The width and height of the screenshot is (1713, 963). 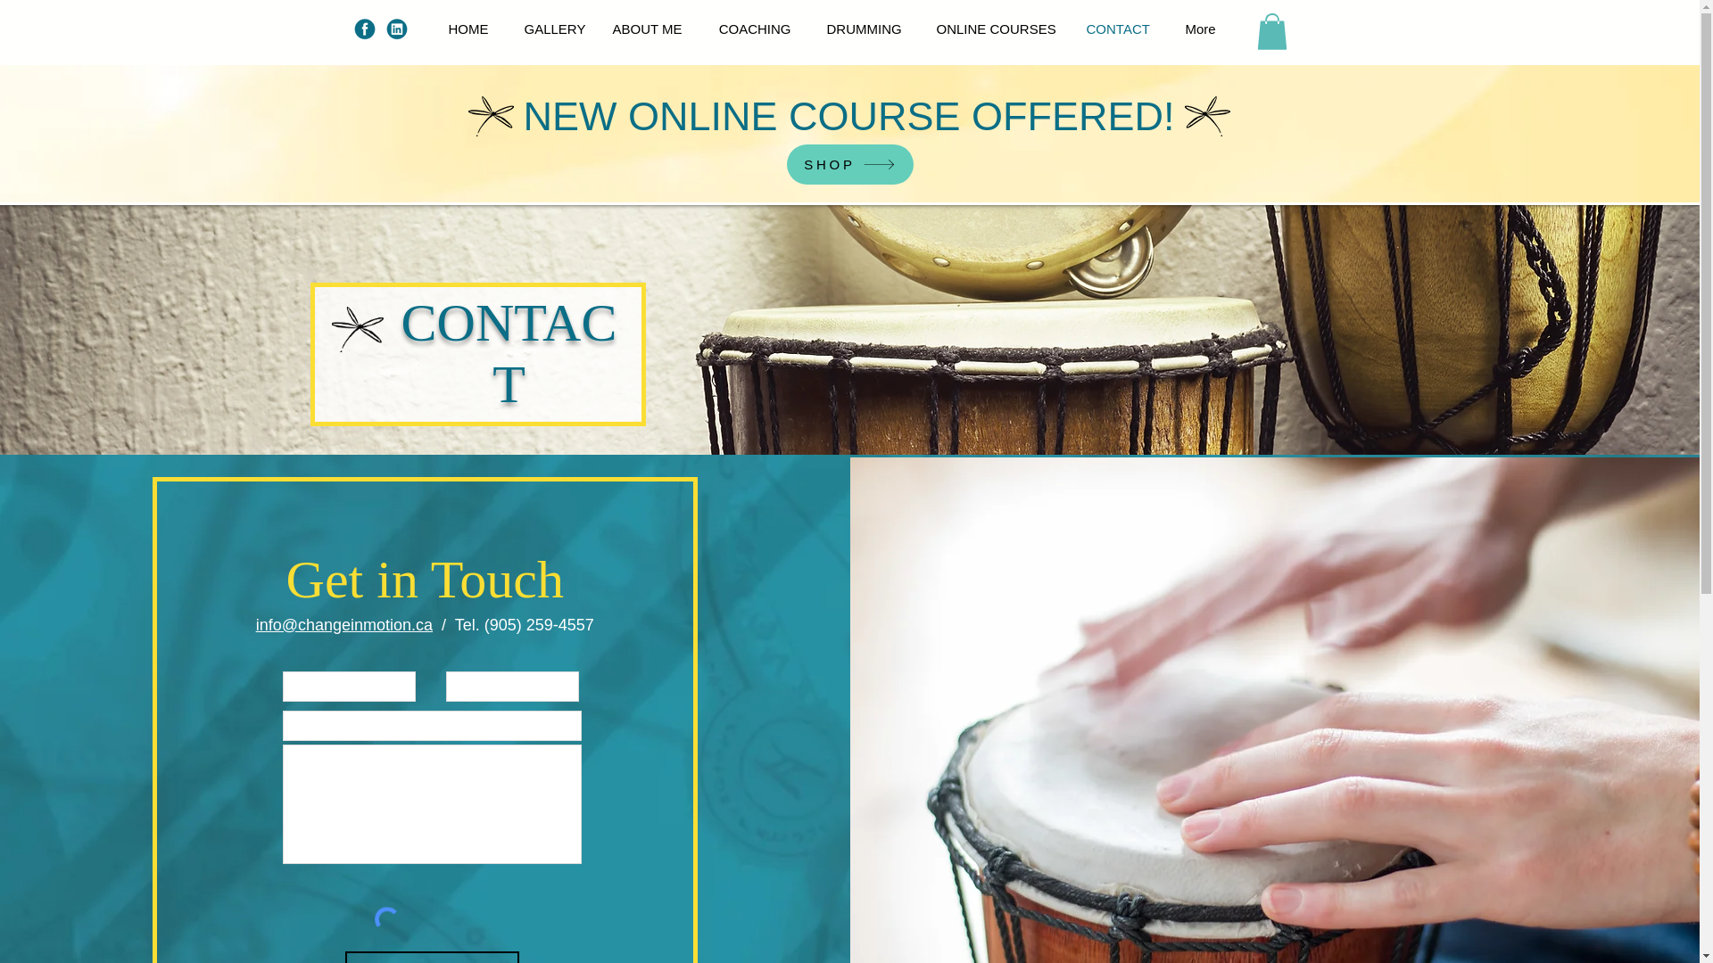 What do you see at coordinates (550, 29) in the screenshot?
I see `GALLERY` at bounding box center [550, 29].